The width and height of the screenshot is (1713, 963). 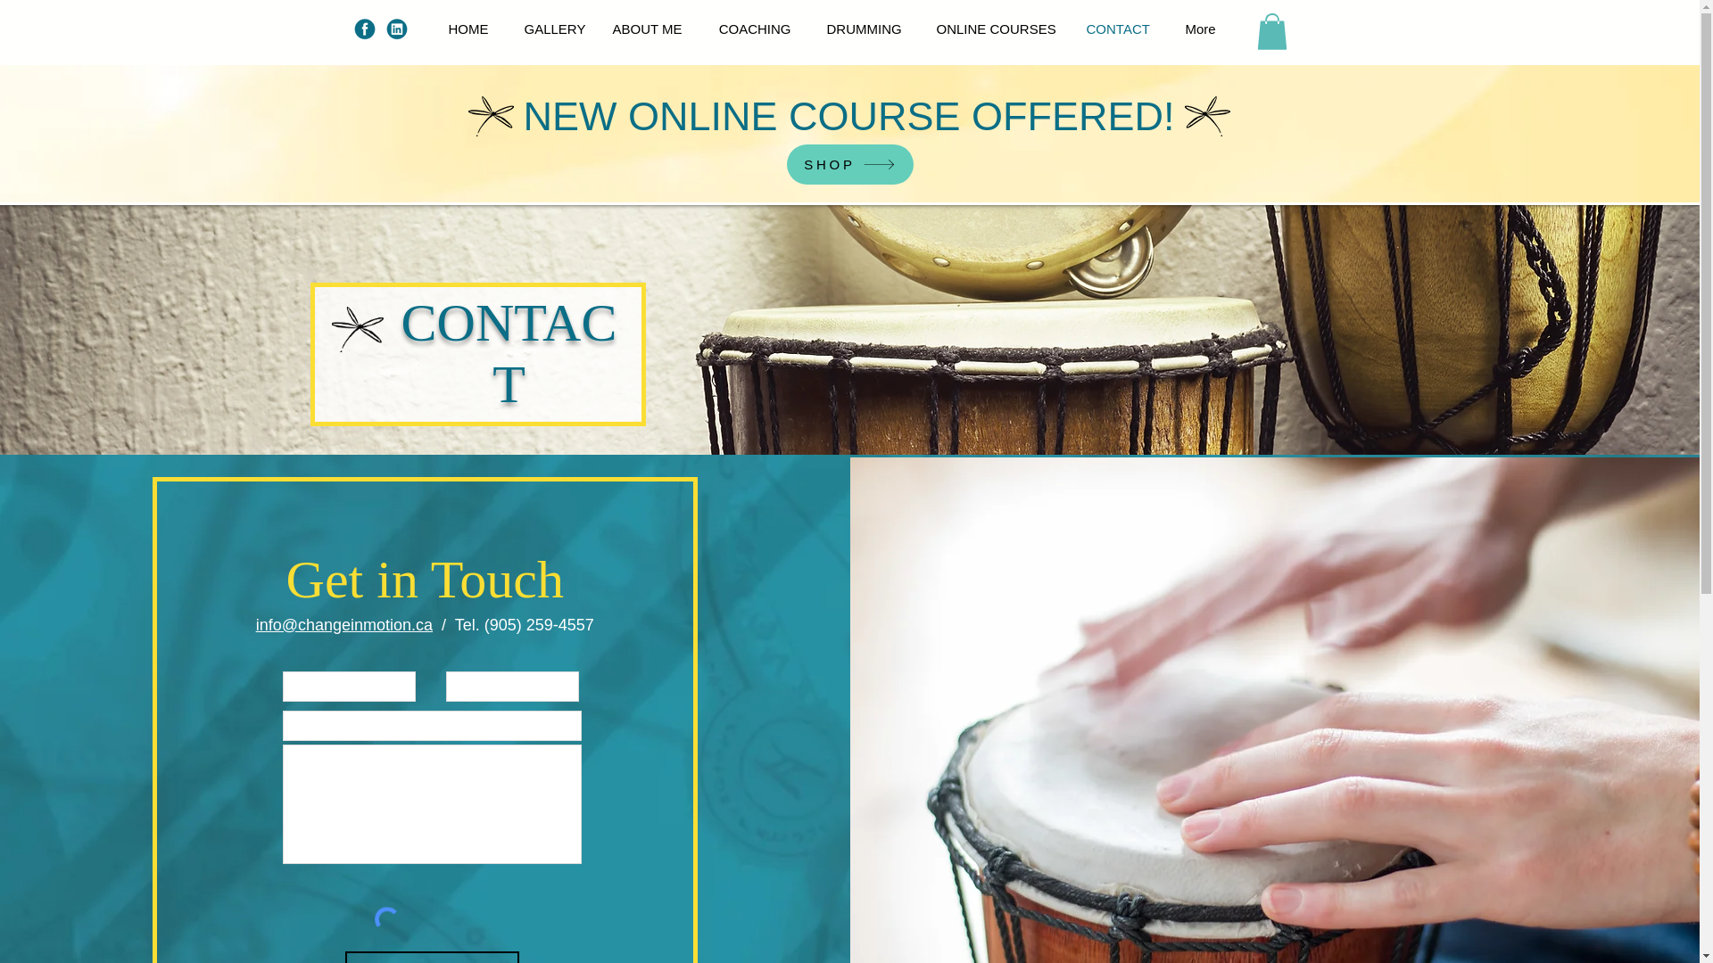 What do you see at coordinates (550, 29) in the screenshot?
I see `GALLERY` at bounding box center [550, 29].